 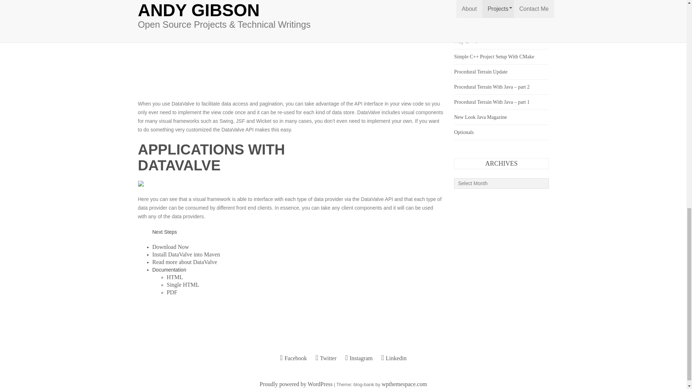 I want to click on Single HTML, so click(x=183, y=285).